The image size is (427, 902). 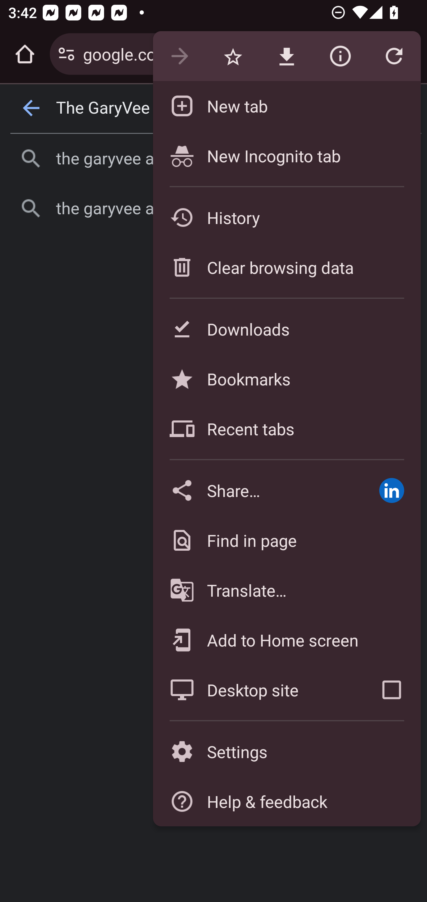 What do you see at coordinates (286, 752) in the screenshot?
I see `Settings` at bounding box center [286, 752].